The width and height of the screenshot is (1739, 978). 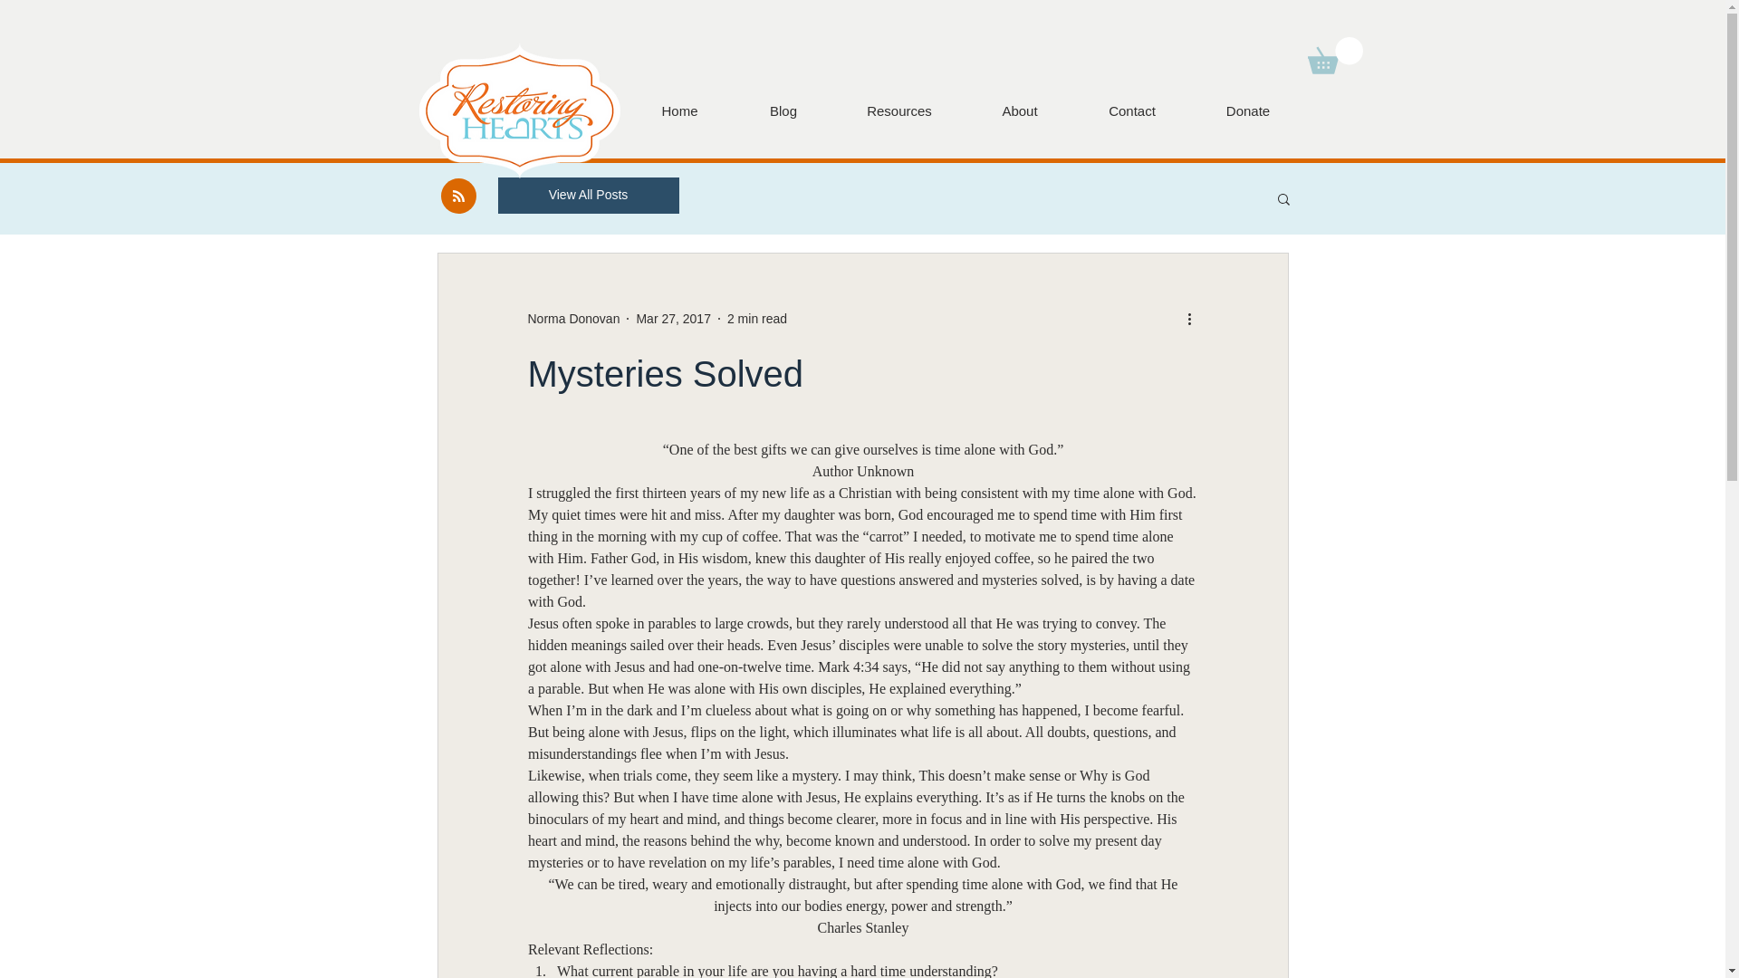 What do you see at coordinates (1018, 110) in the screenshot?
I see `About` at bounding box center [1018, 110].